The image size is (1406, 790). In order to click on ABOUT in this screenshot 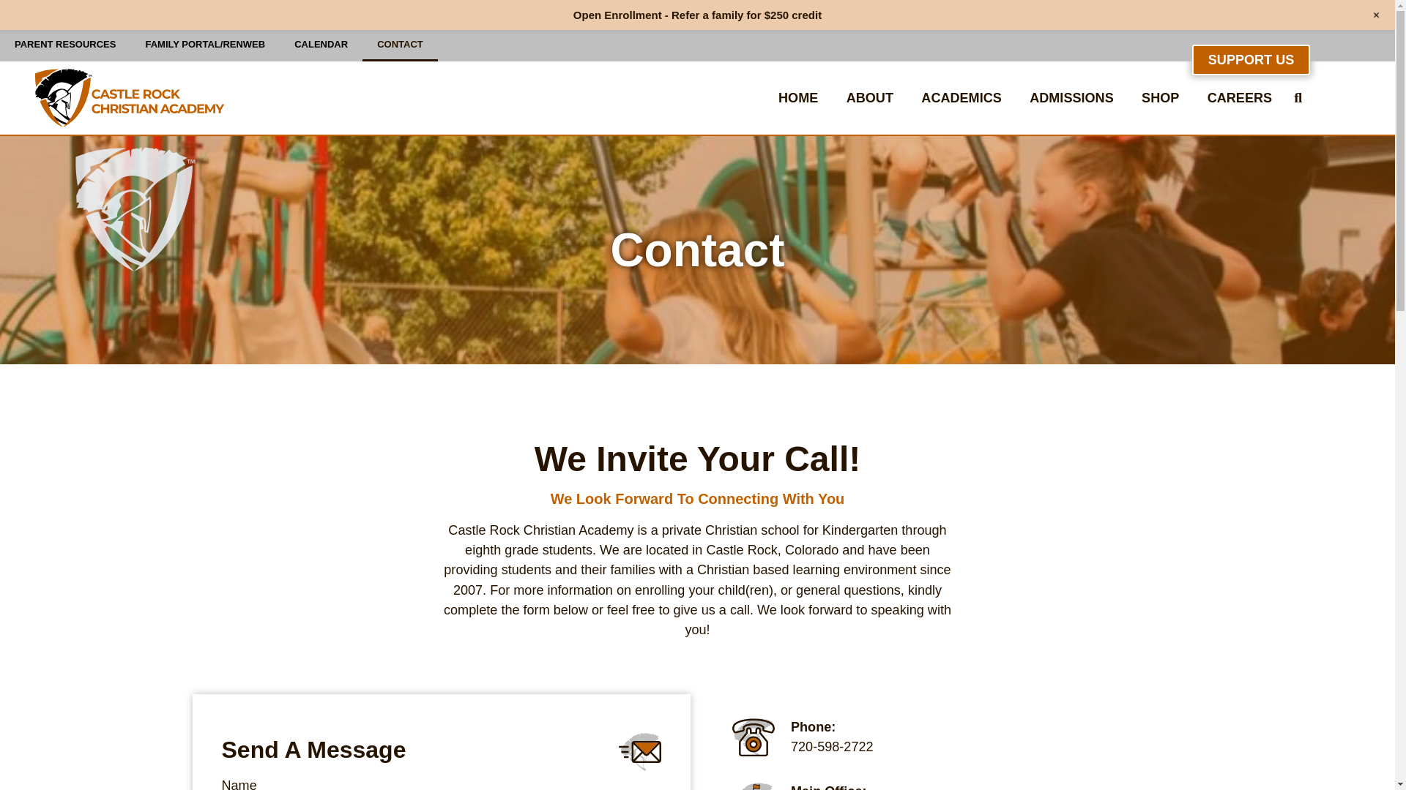, I will do `click(869, 98)`.